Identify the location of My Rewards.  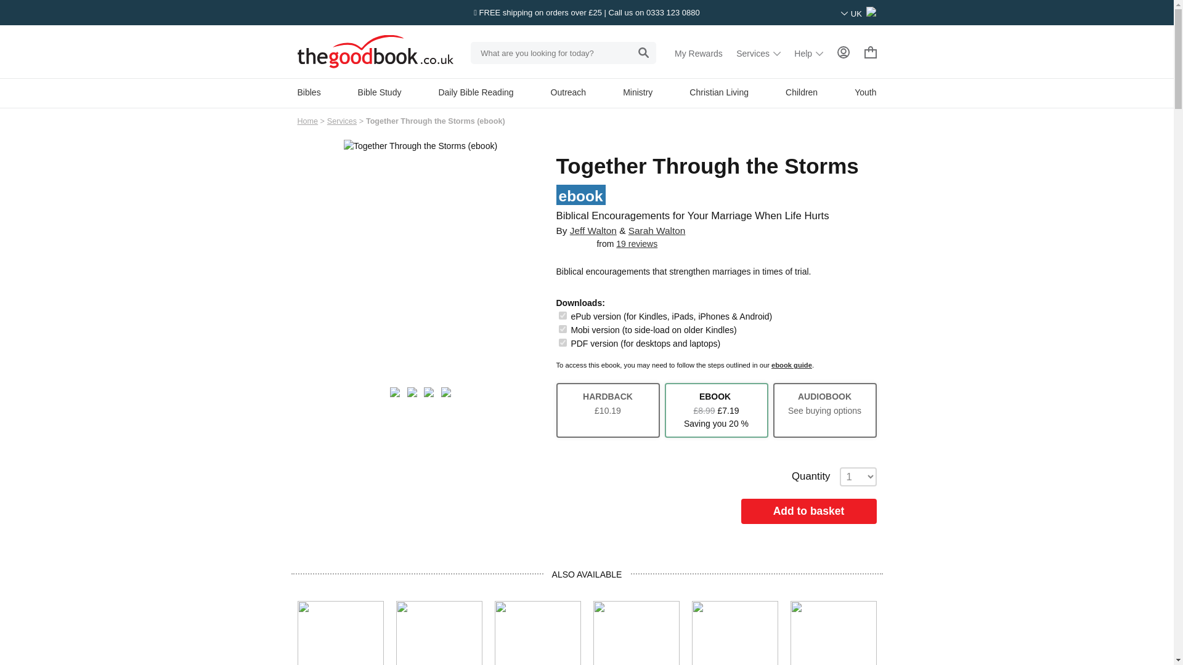
(699, 53).